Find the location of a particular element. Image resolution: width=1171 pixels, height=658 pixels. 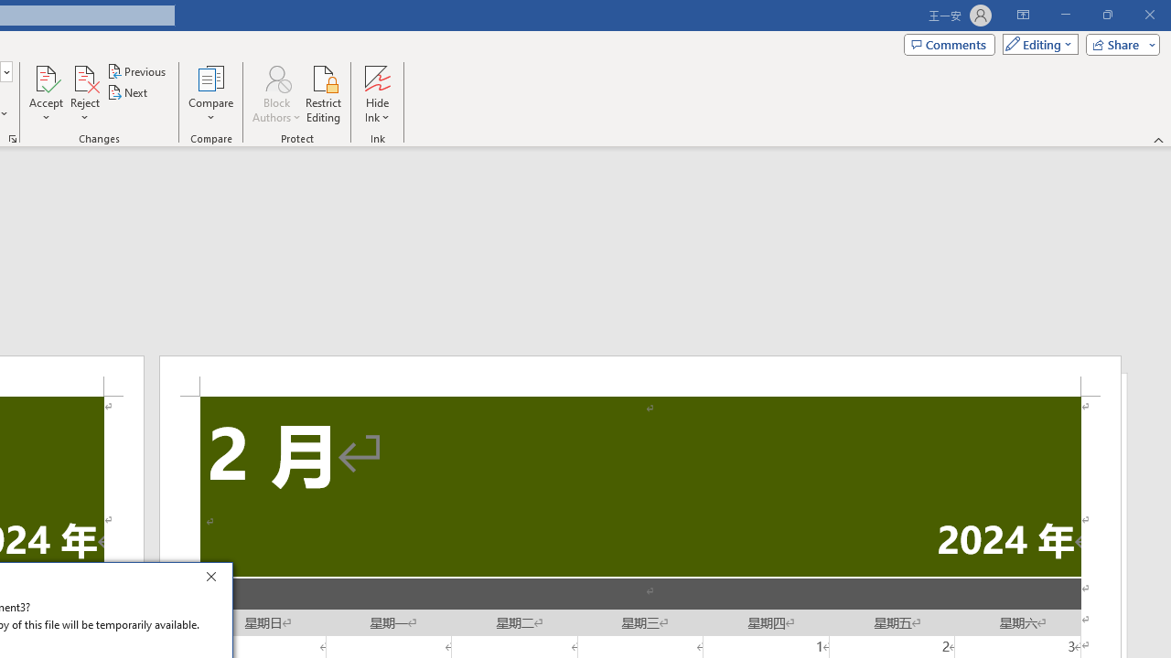

Hide Ink is located at coordinates (377, 77).